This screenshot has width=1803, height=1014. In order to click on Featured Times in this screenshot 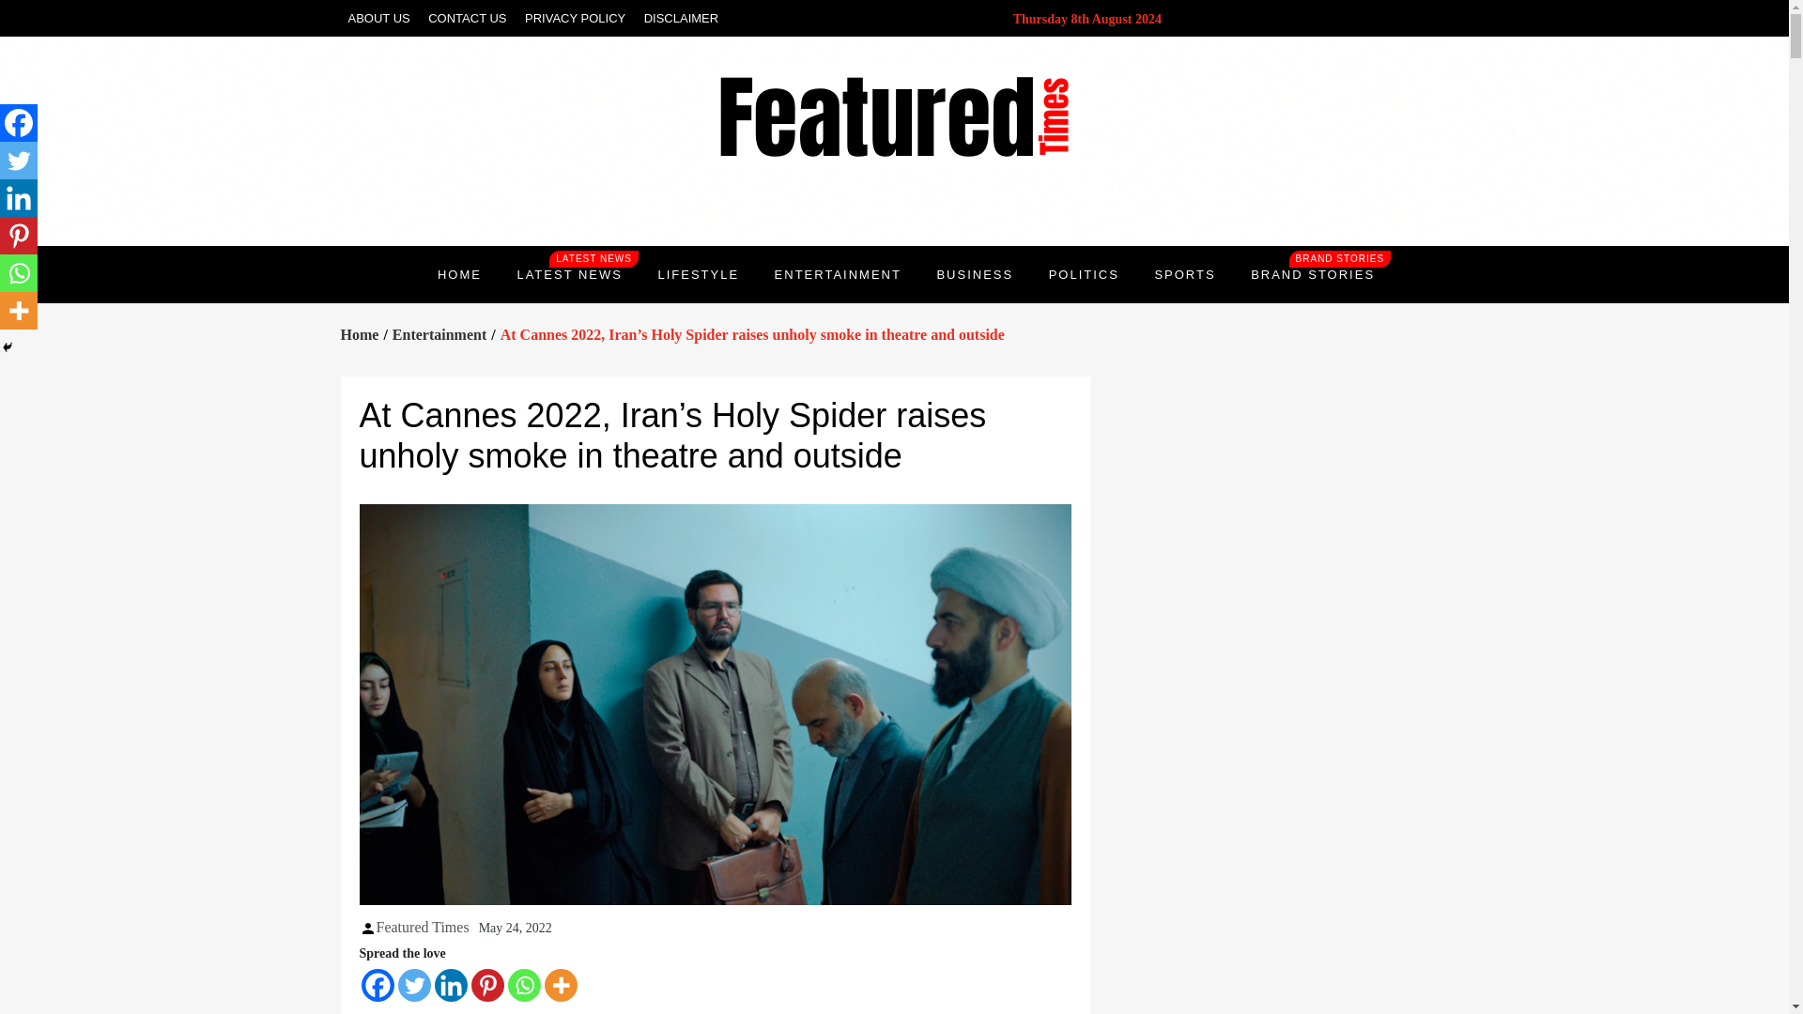, I will do `click(1084, 274)`.